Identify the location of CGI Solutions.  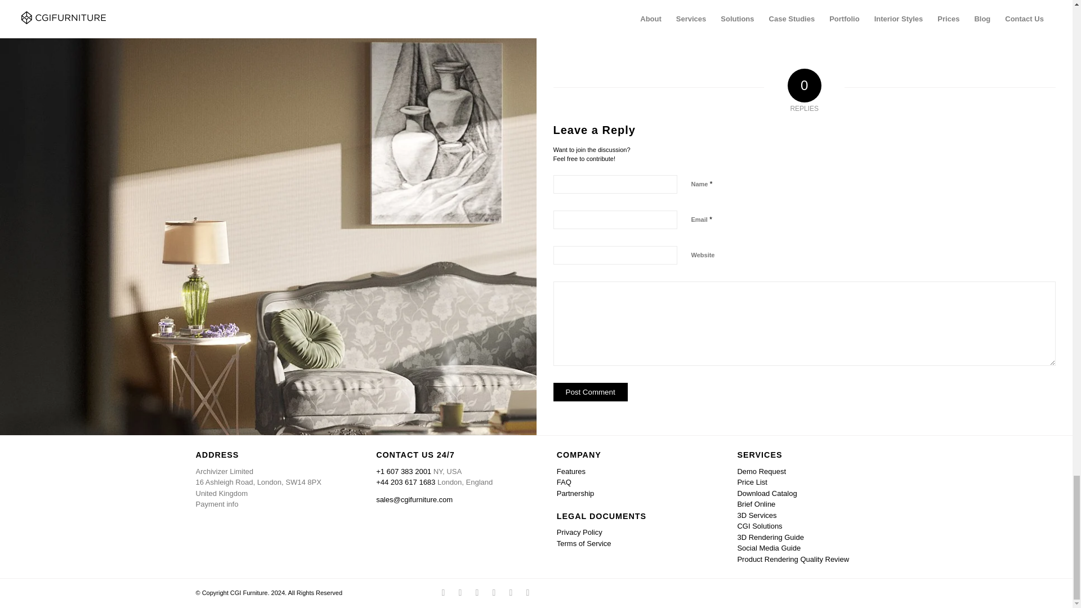
(759, 526).